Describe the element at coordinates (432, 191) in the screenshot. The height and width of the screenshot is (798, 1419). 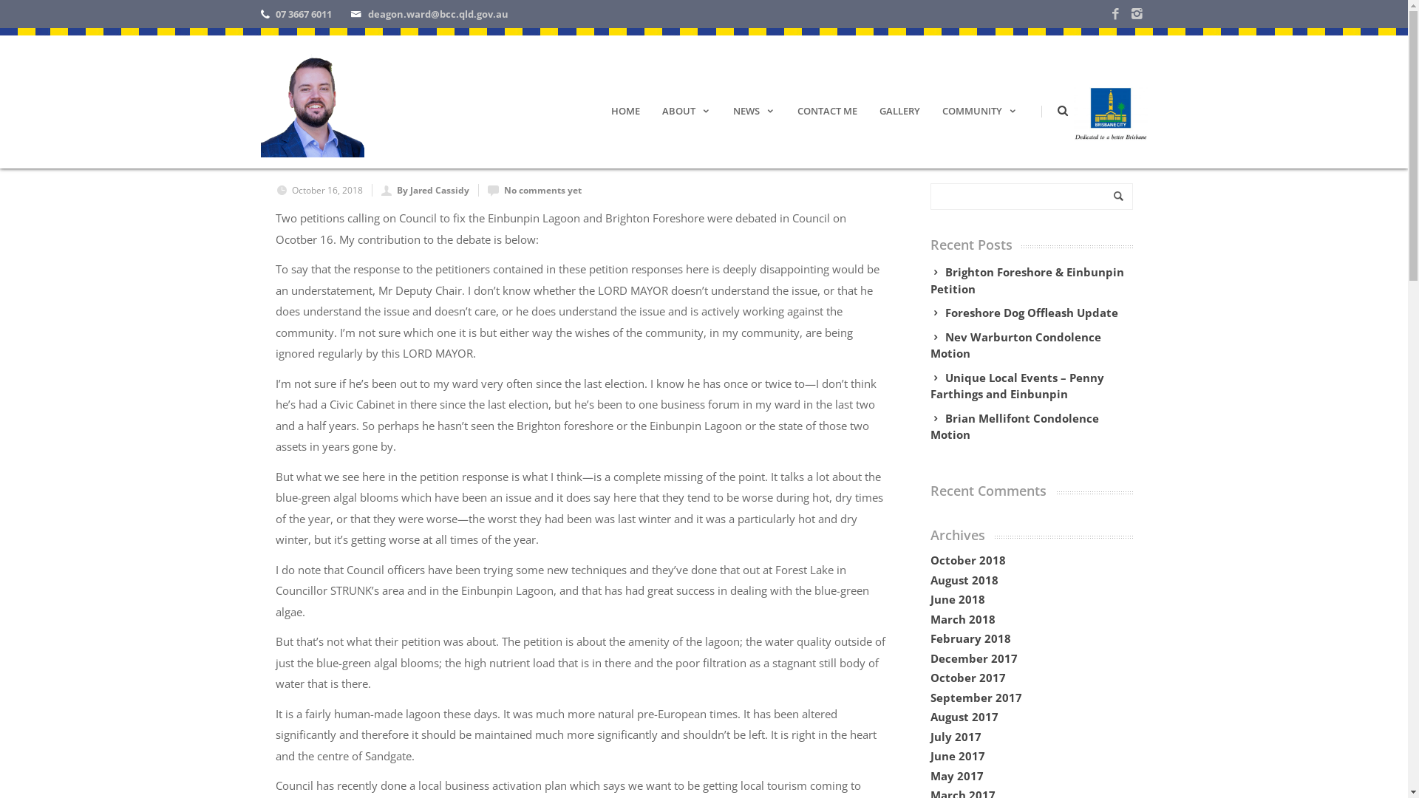
I see `By Jared Cassidy` at that location.